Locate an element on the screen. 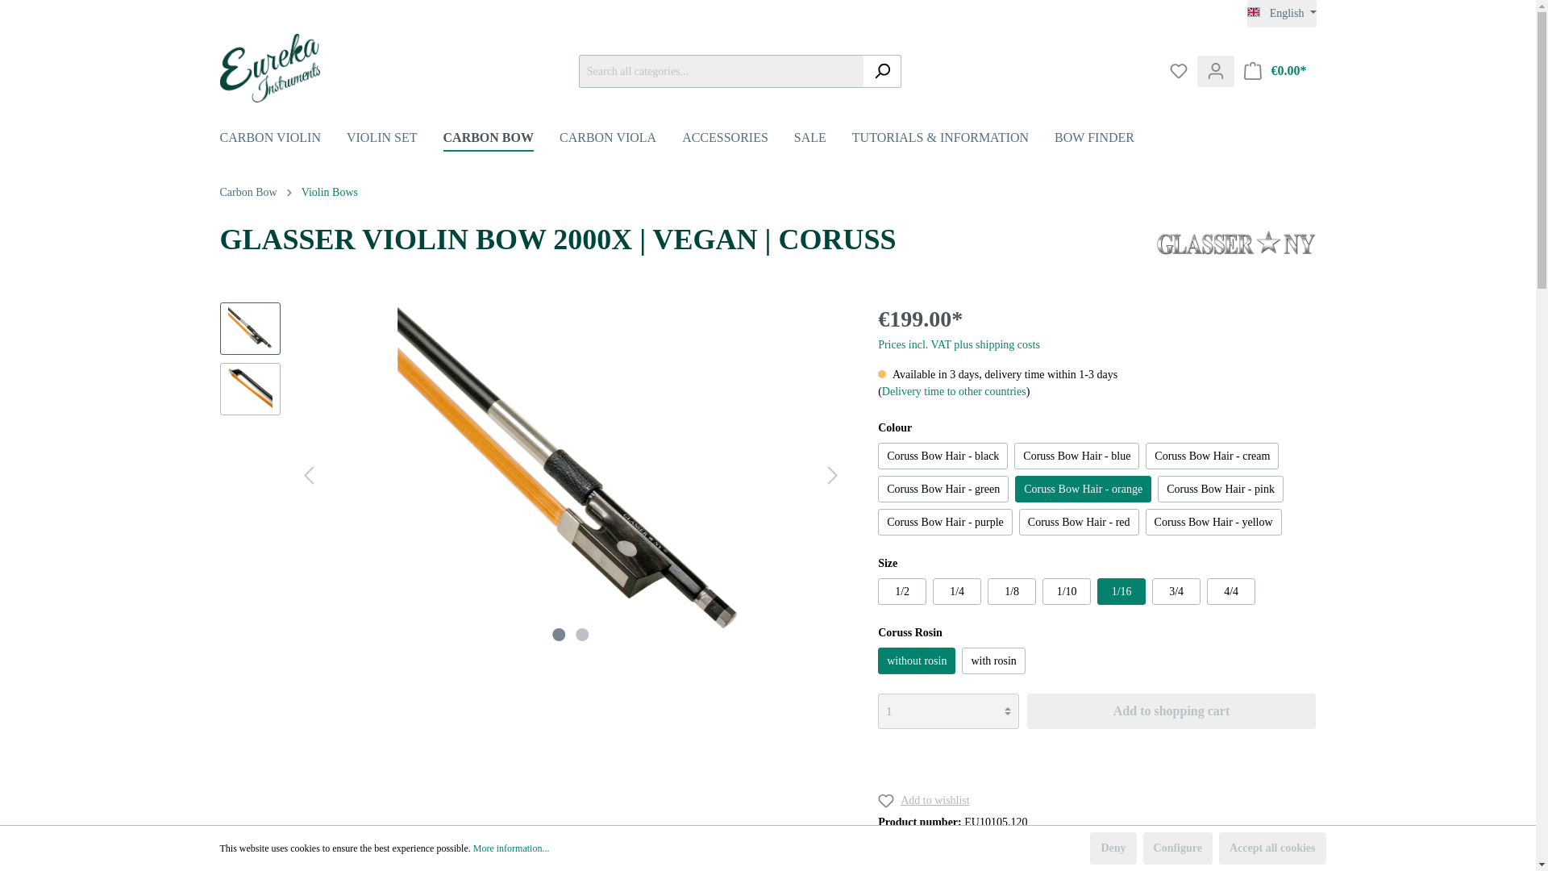  CARBON VIOLA is located at coordinates (621, 140).